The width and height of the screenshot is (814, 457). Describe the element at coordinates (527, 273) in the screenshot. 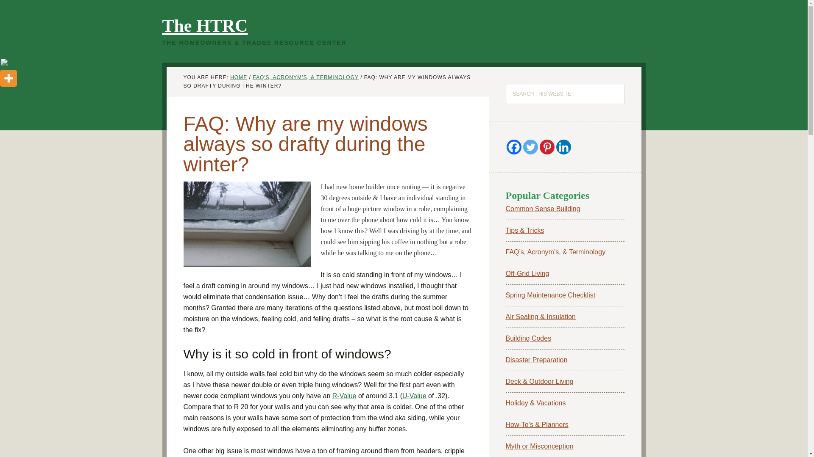

I see `Off-Grid Living` at that location.